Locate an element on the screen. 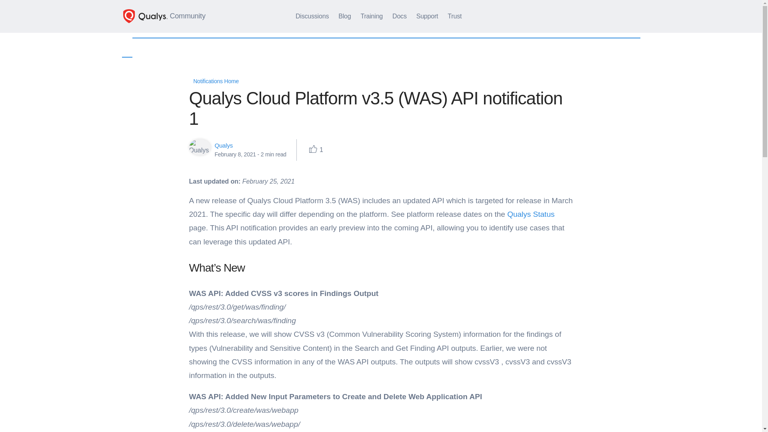 This screenshot has width=768, height=432. Qualys Community is located at coordinates (164, 16).